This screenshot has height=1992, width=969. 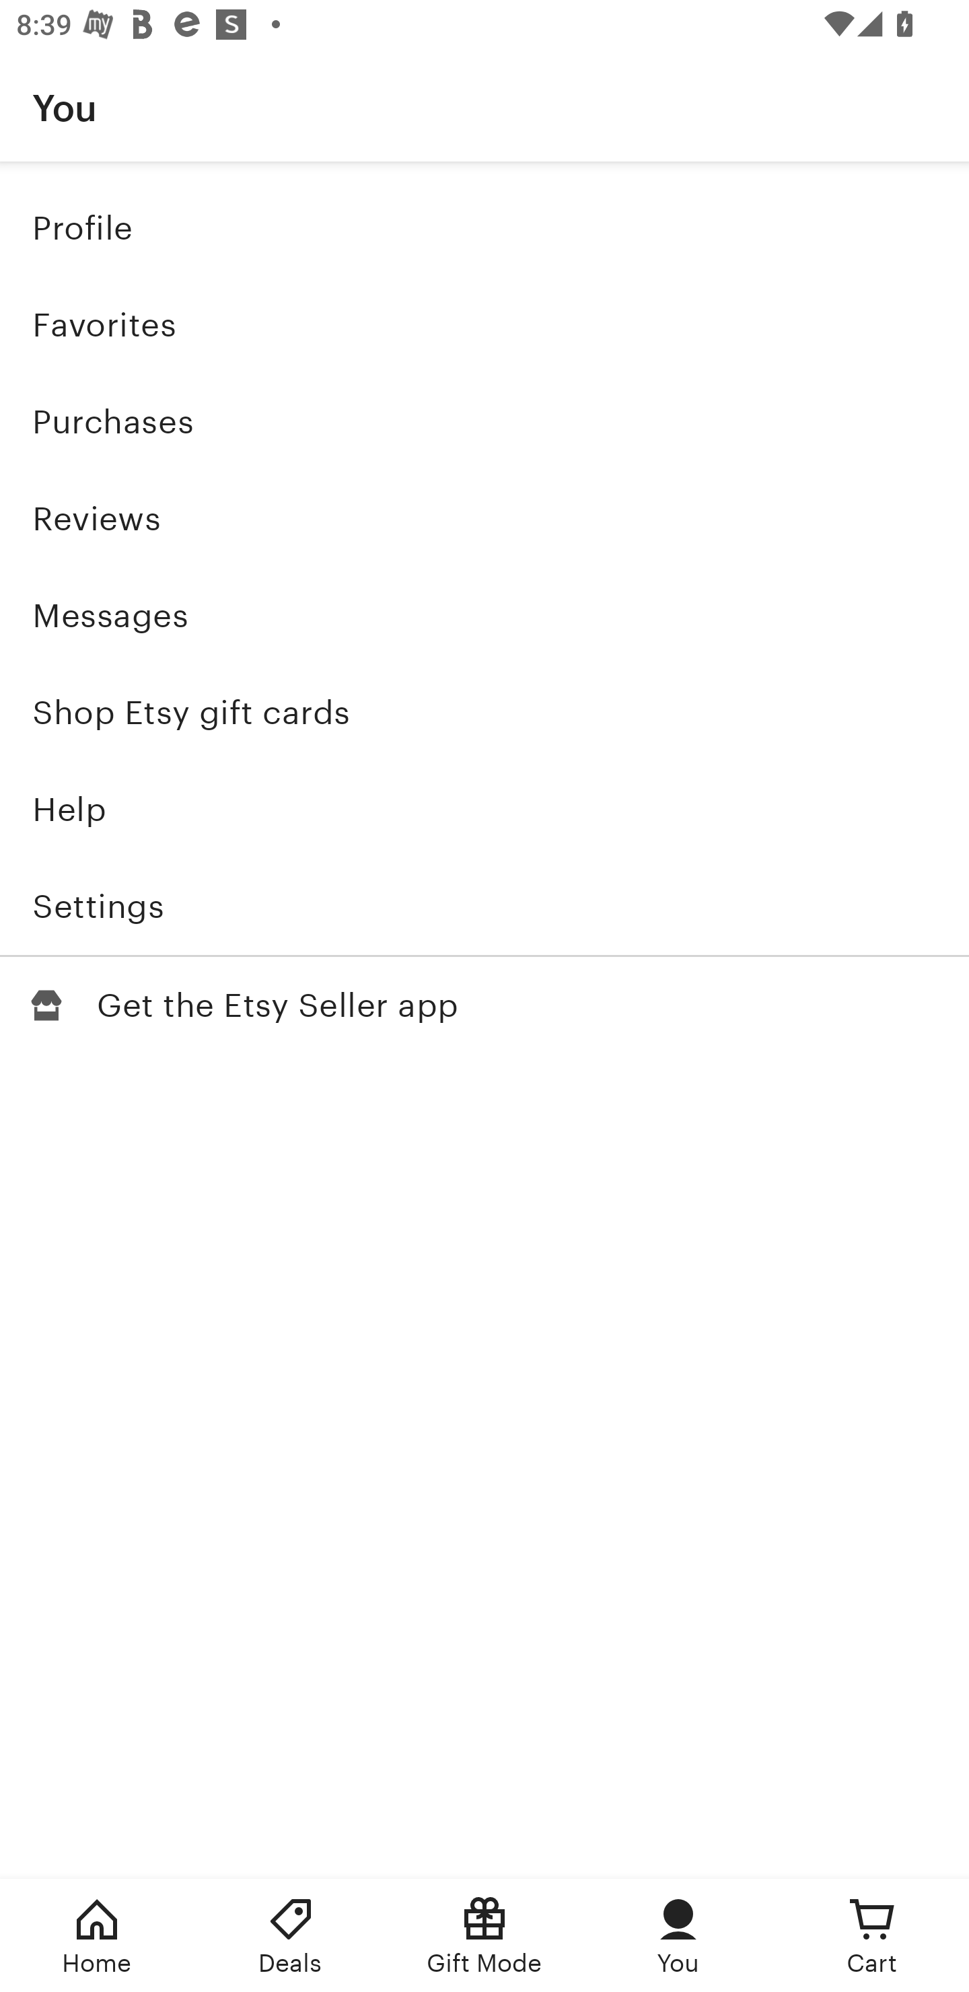 What do you see at coordinates (485, 326) in the screenshot?
I see `Favorites` at bounding box center [485, 326].